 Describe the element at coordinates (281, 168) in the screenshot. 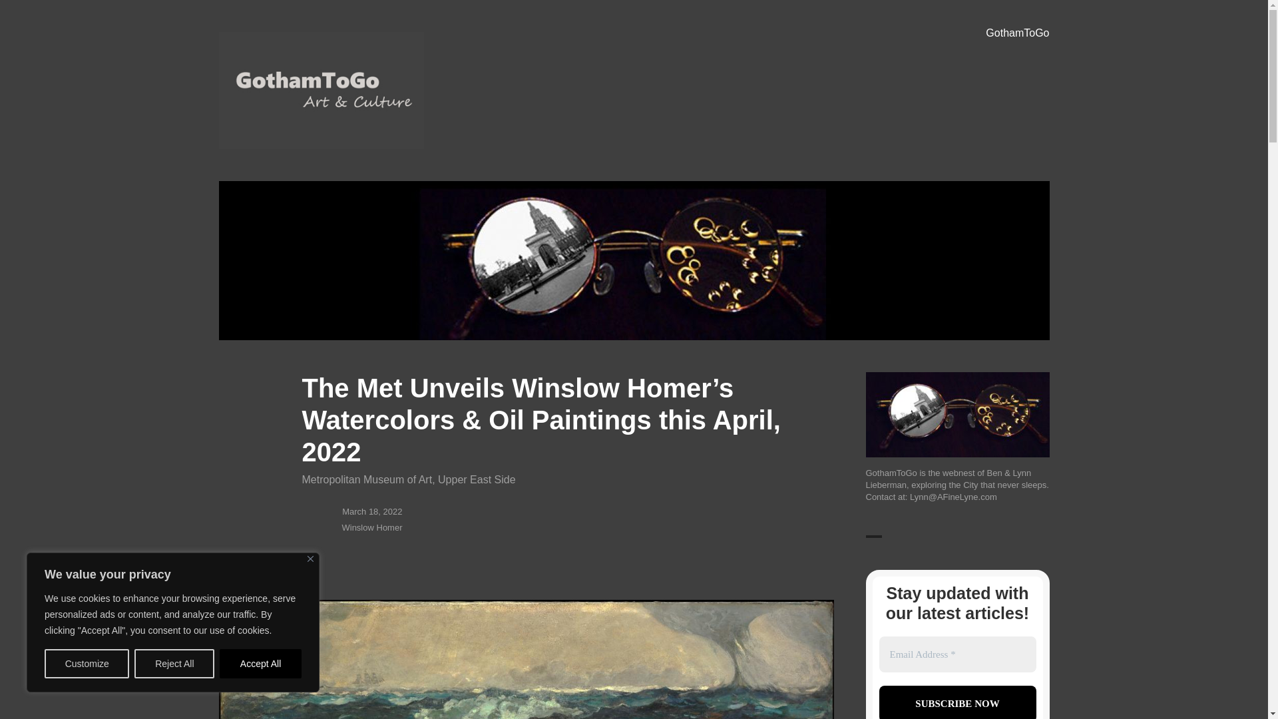

I see `GothamToGo` at that location.